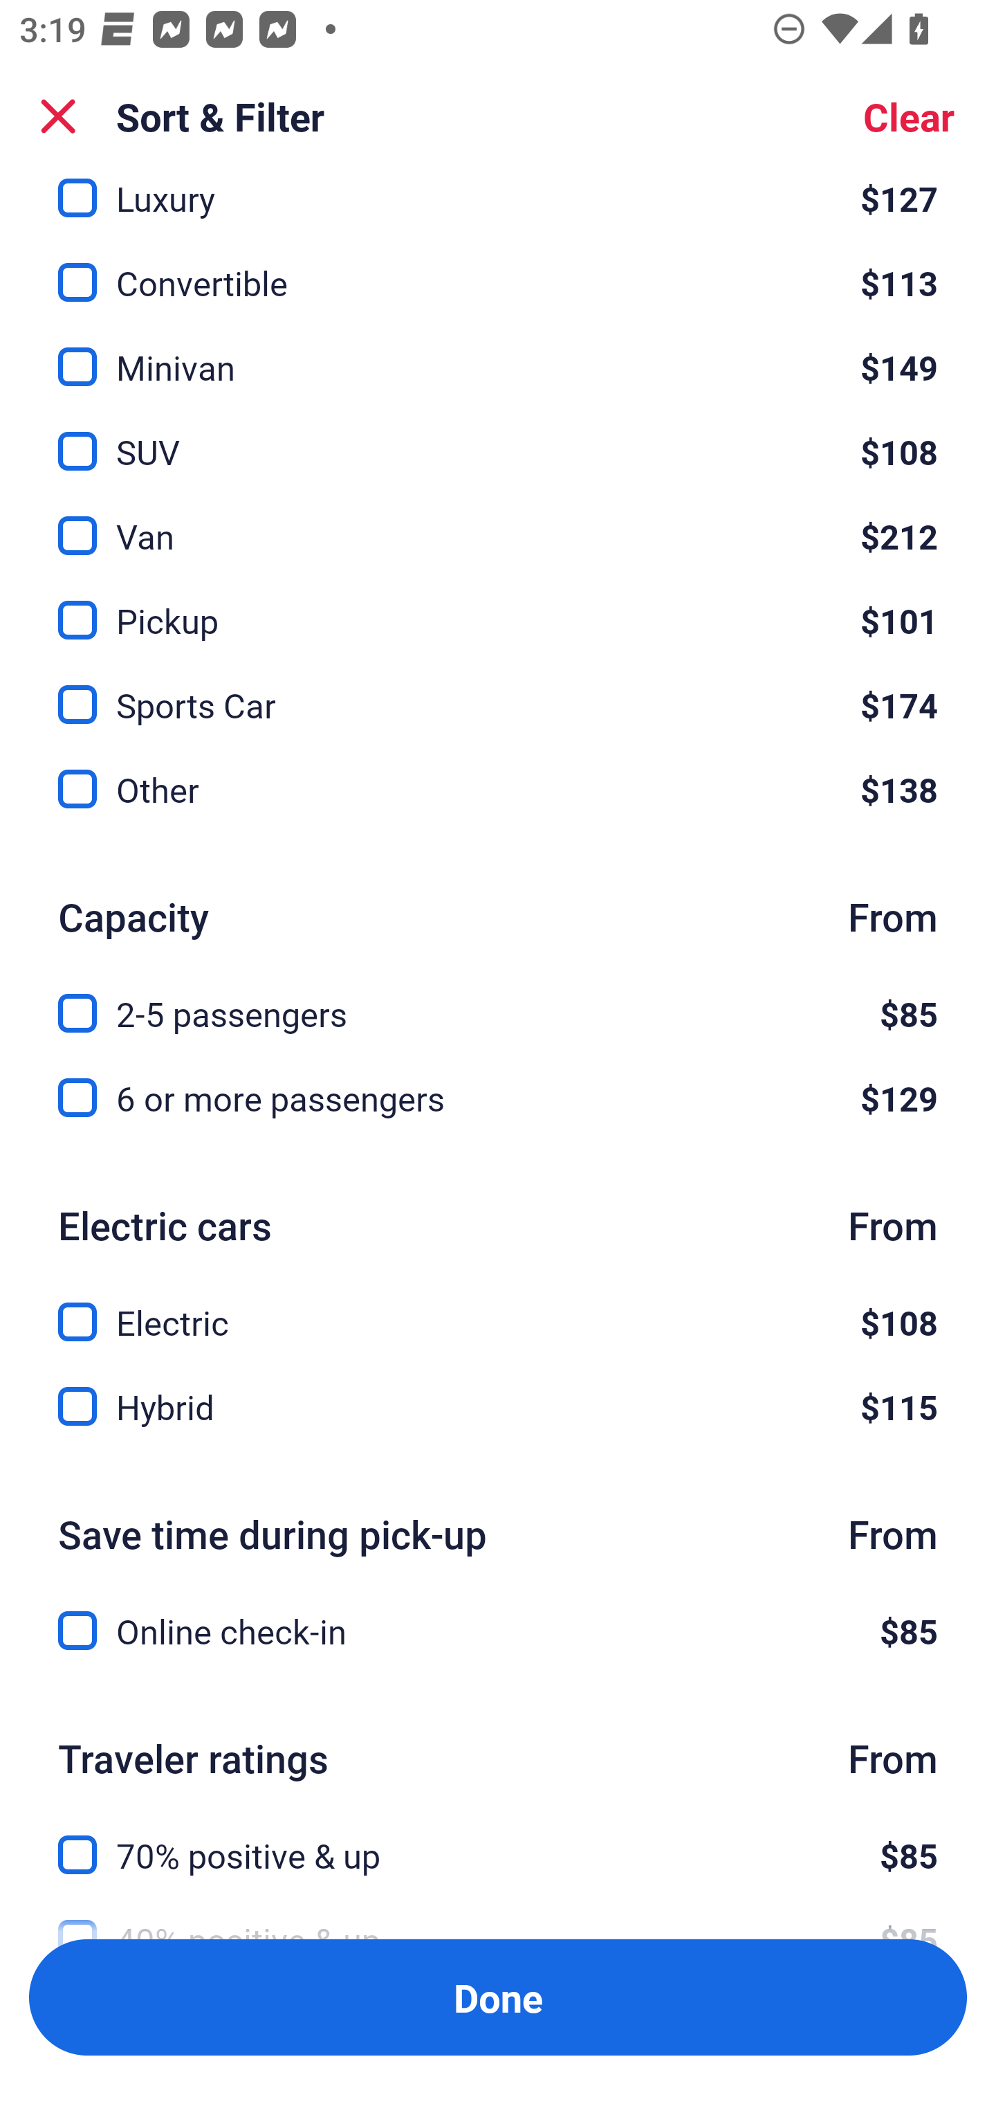 This screenshot has width=996, height=2104. I want to click on Apply and close Sort and Filter Done, so click(498, 1997).